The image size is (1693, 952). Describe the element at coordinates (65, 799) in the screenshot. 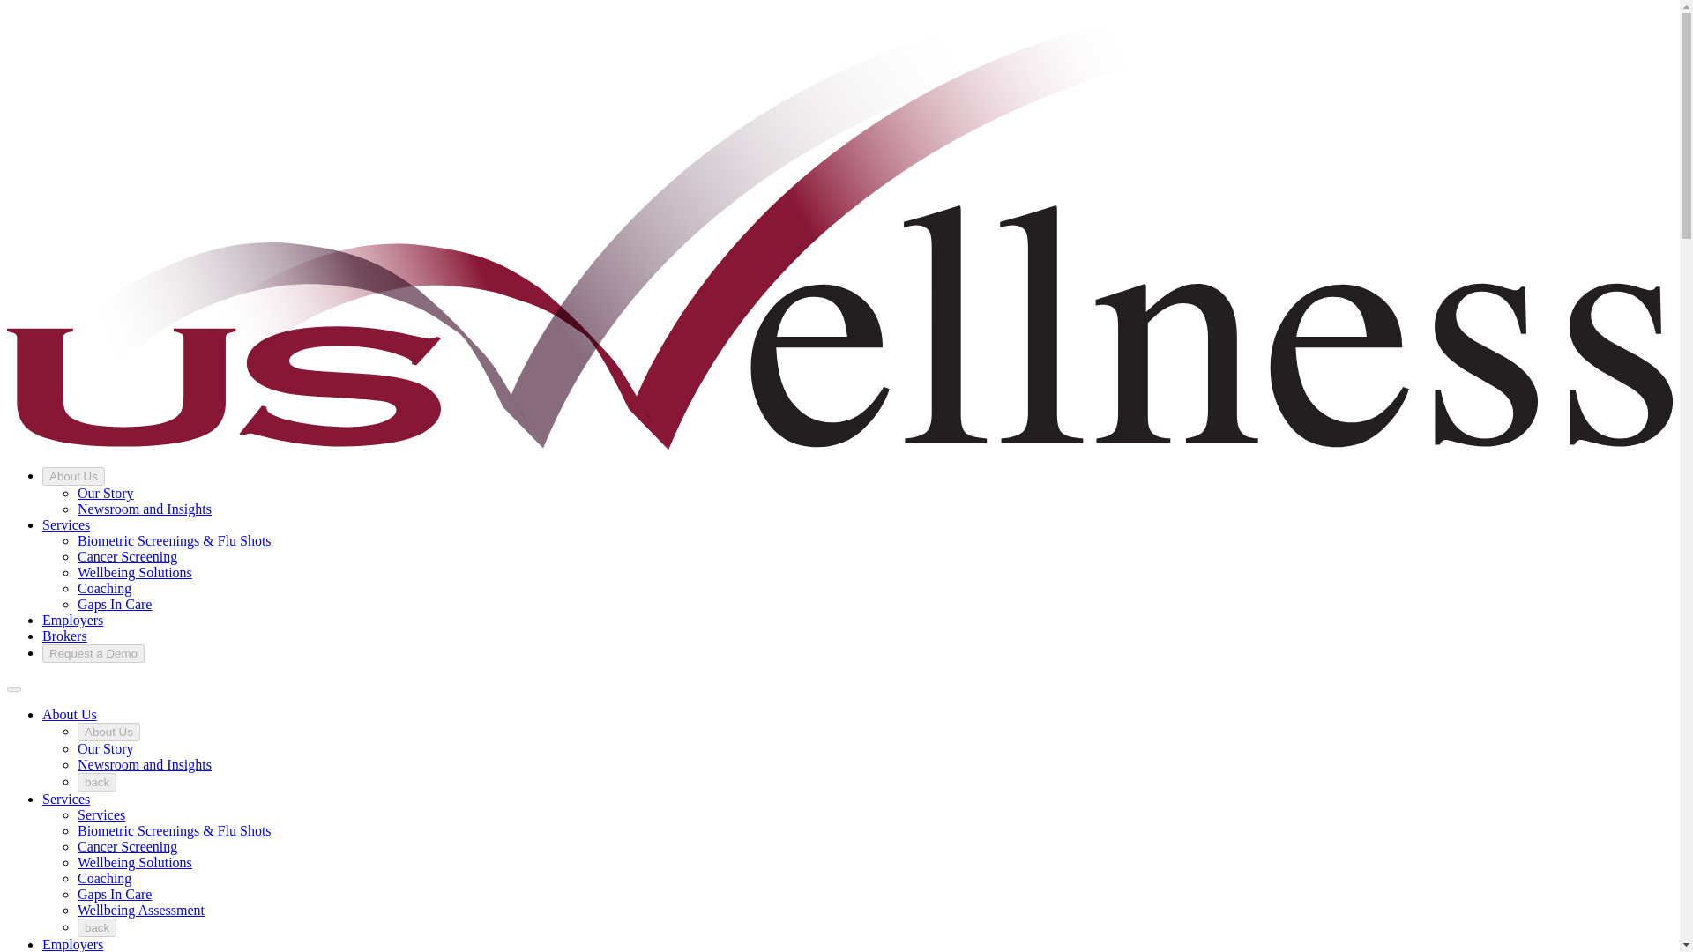

I see `Services` at that location.